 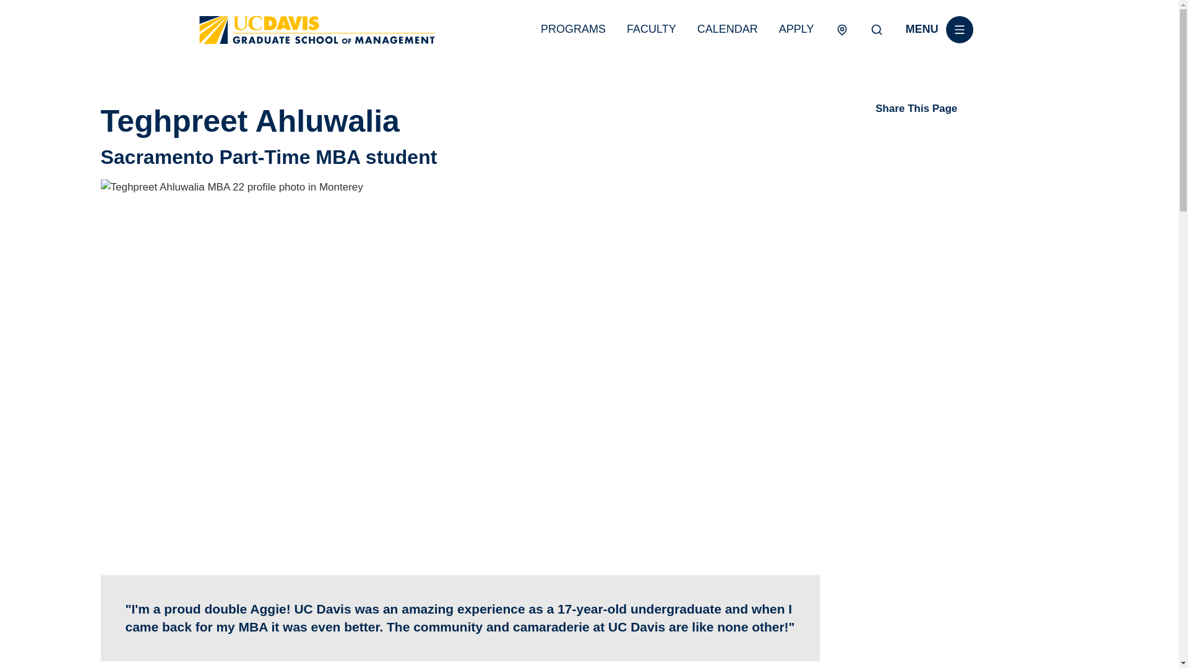 What do you see at coordinates (876, 30) in the screenshot?
I see `Search` at bounding box center [876, 30].